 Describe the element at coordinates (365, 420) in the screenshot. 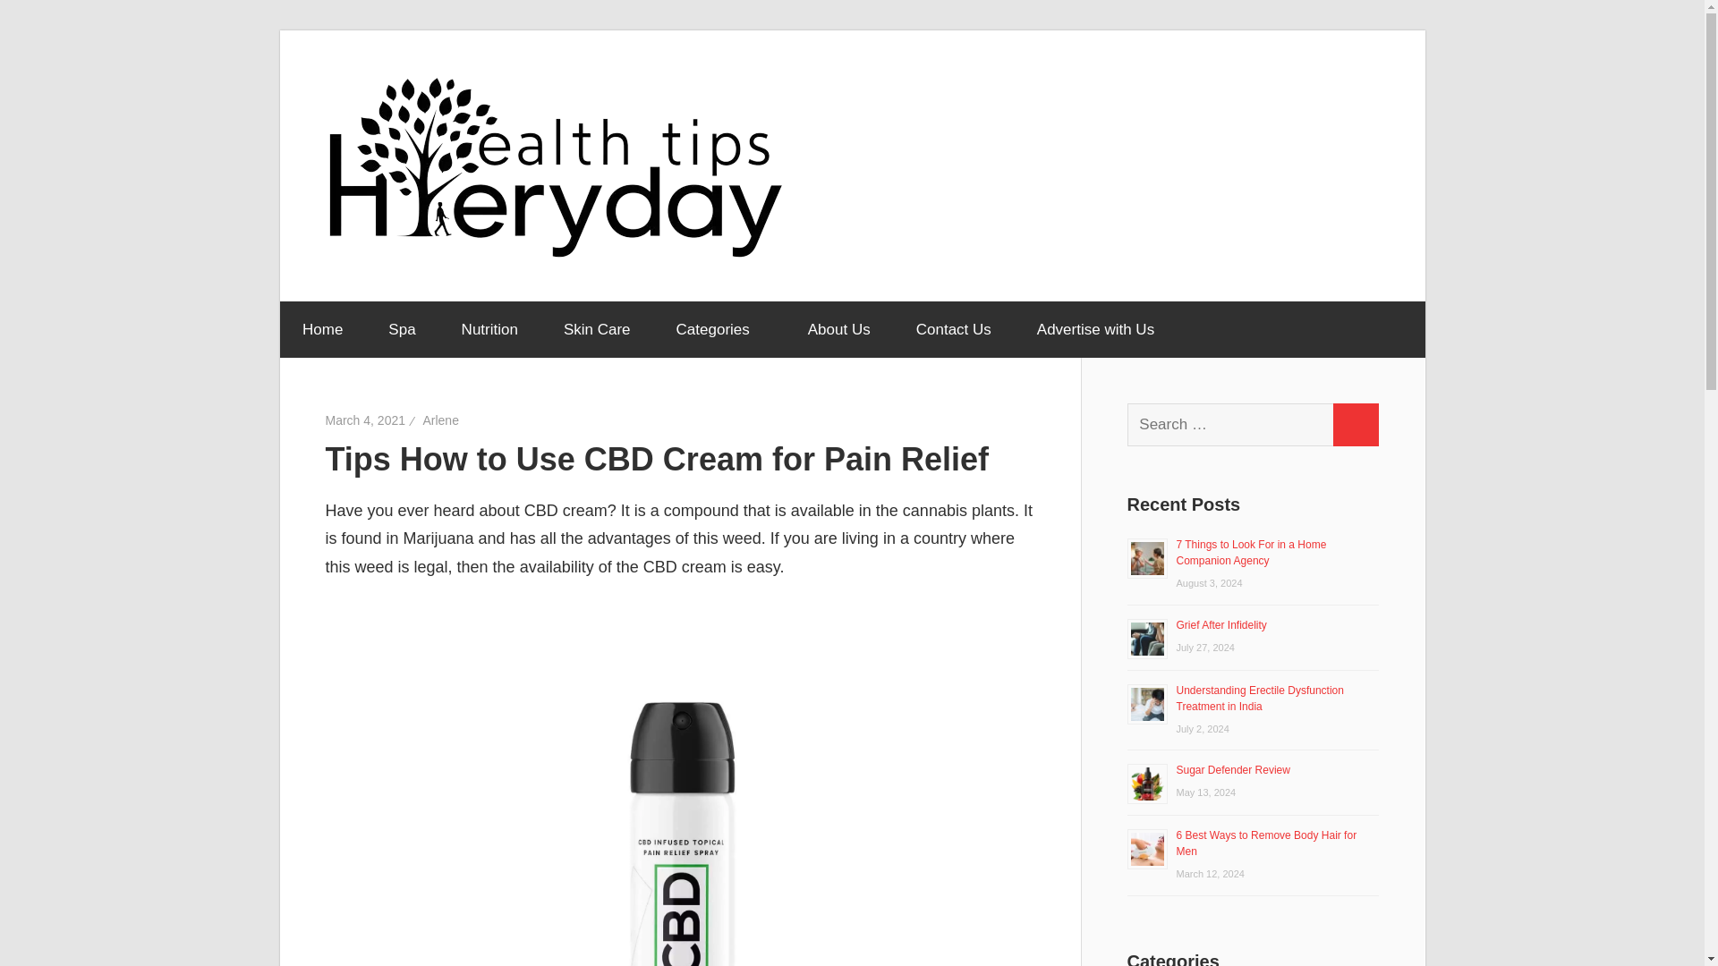

I see `1:50 am` at that location.